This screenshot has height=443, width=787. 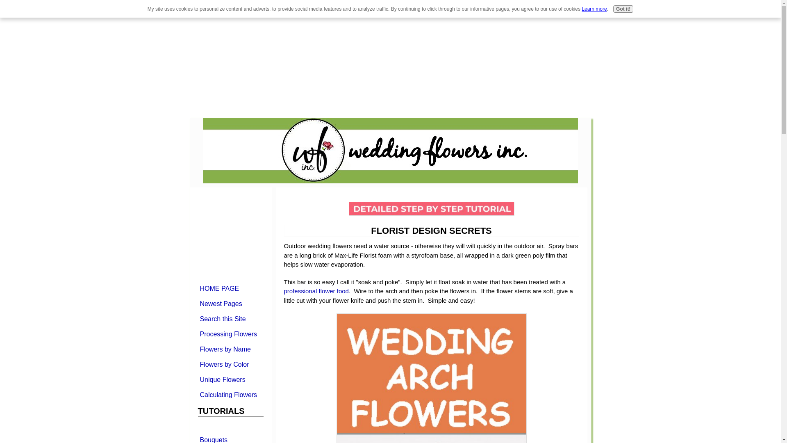 I want to click on Advertisement, so click(x=69, y=57).